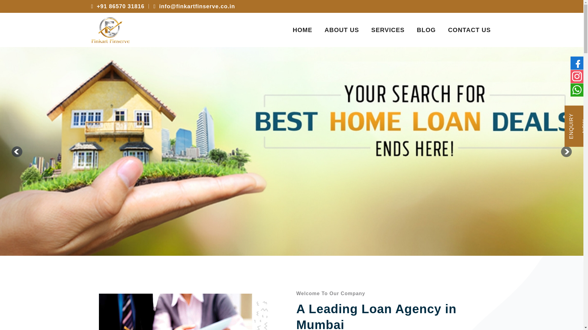  Describe the element at coordinates (469, 30) in the screenshot. I see `Finkart Finserve` at that location.